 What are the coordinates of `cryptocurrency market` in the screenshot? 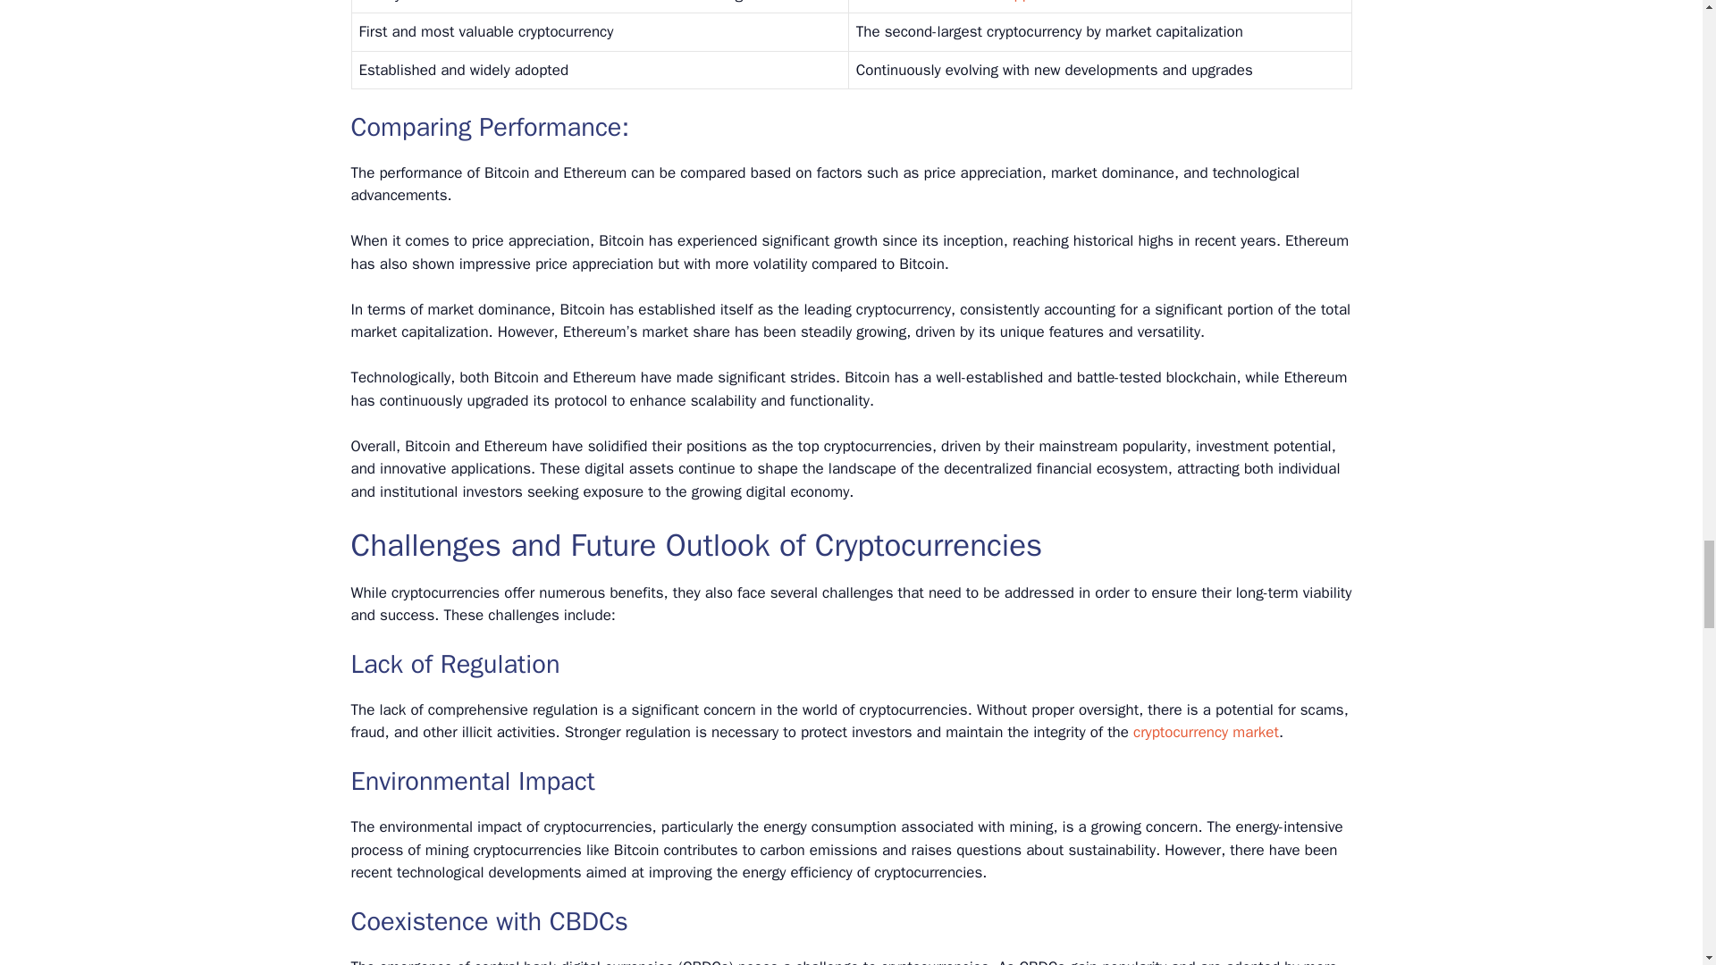 It's located at (1205, 732).